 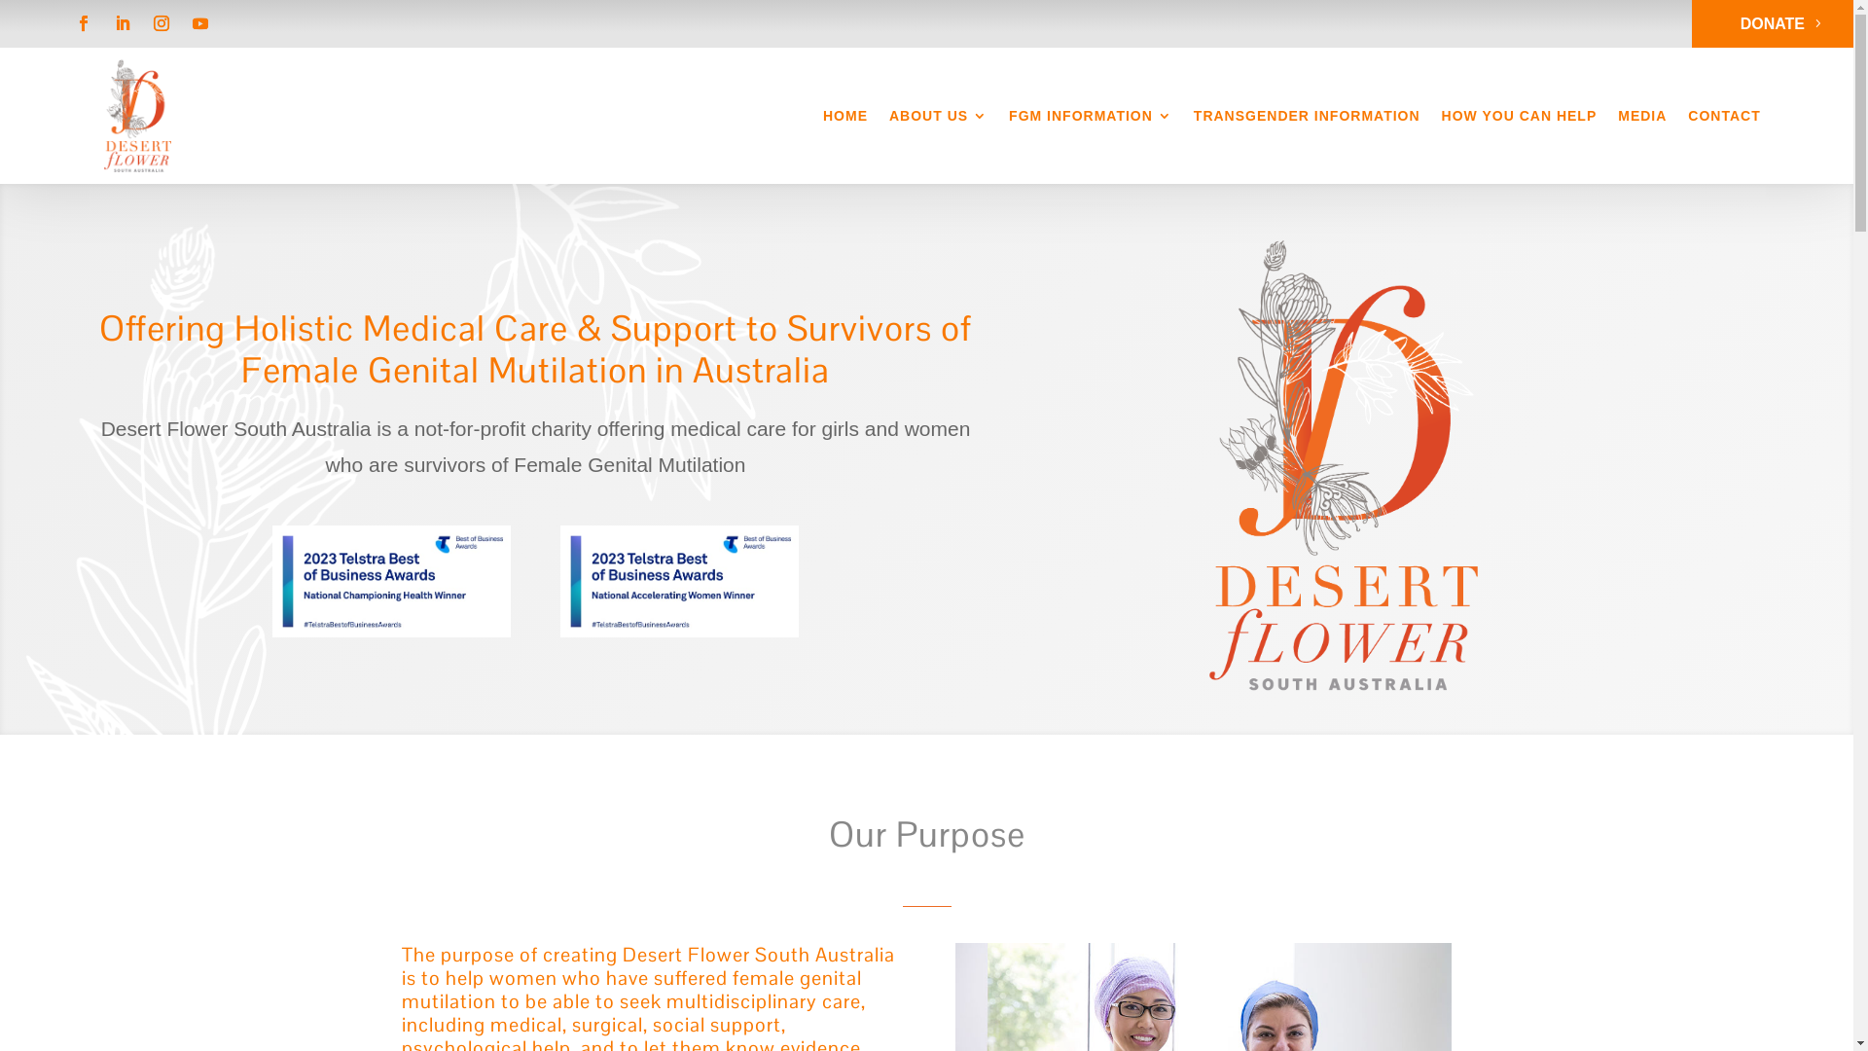 I want to click on MEDIA, so click(x=1642, y=116).